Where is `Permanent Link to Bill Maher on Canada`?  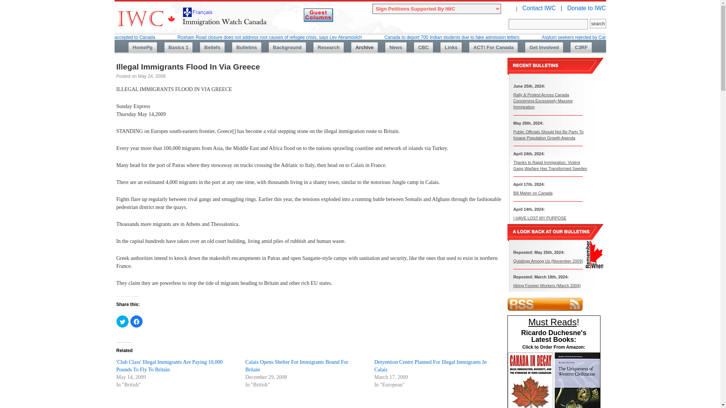
Permanent Link to Bill Maher on Canada is located at coordinates (533, 193).